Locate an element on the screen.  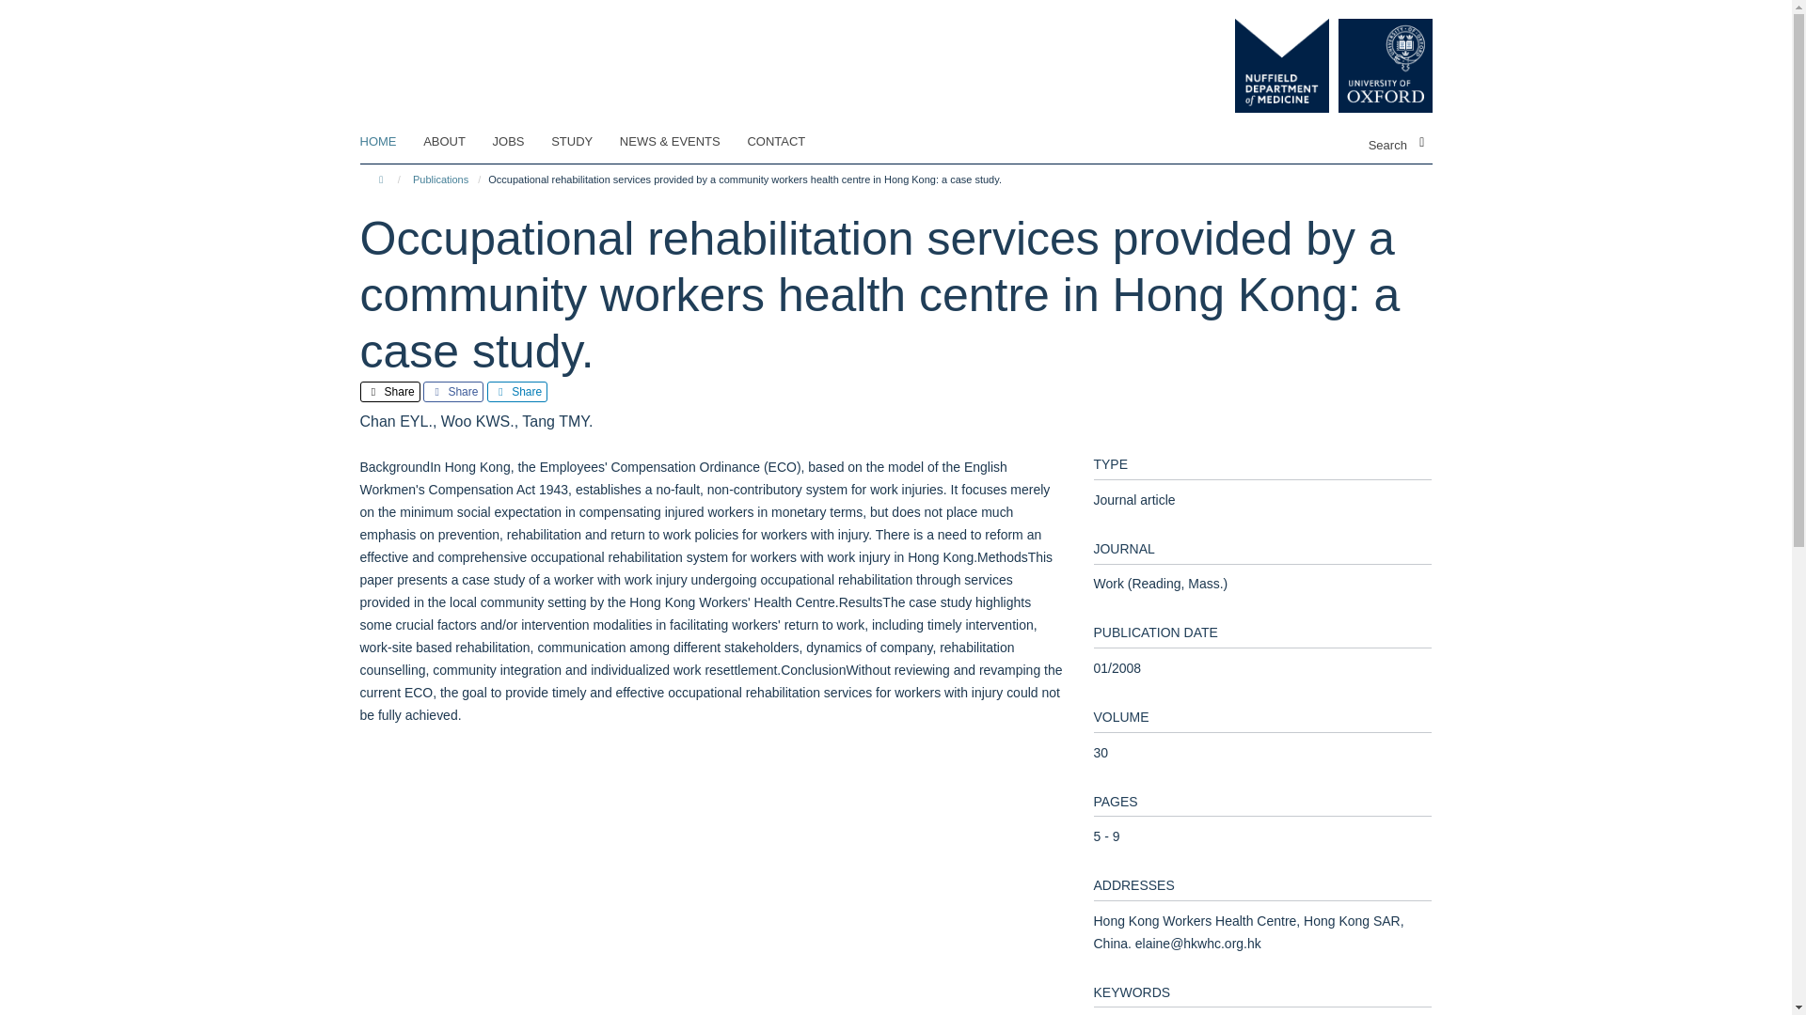
Share is located at coordinates (453, 391).